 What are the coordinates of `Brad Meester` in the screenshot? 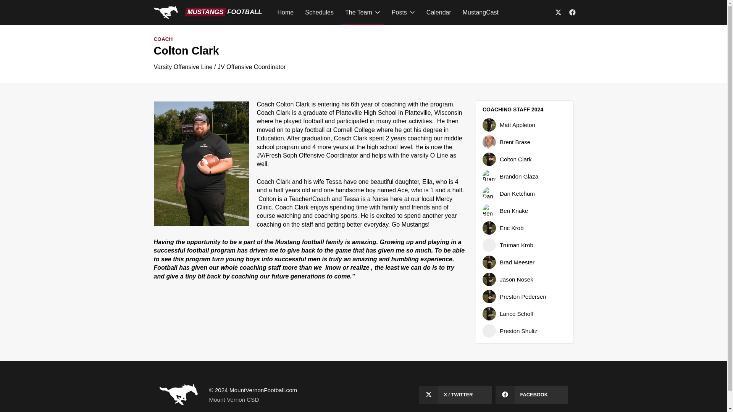 It's located at (525, 262).